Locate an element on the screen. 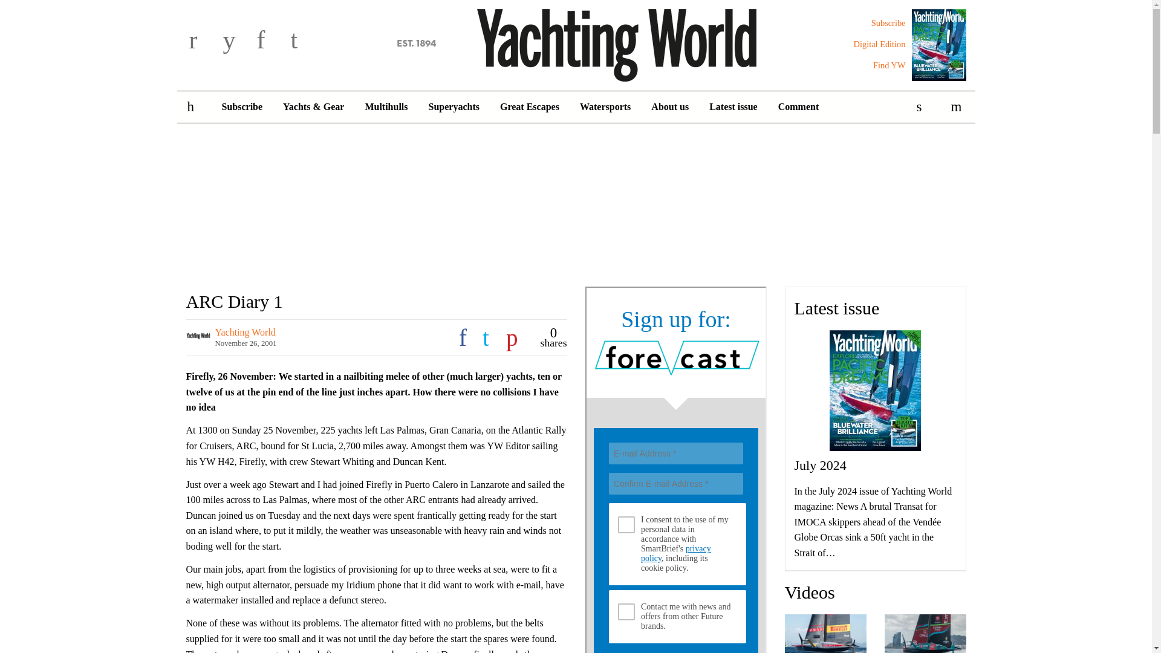  Find YW is located at coordinates (889, 65).